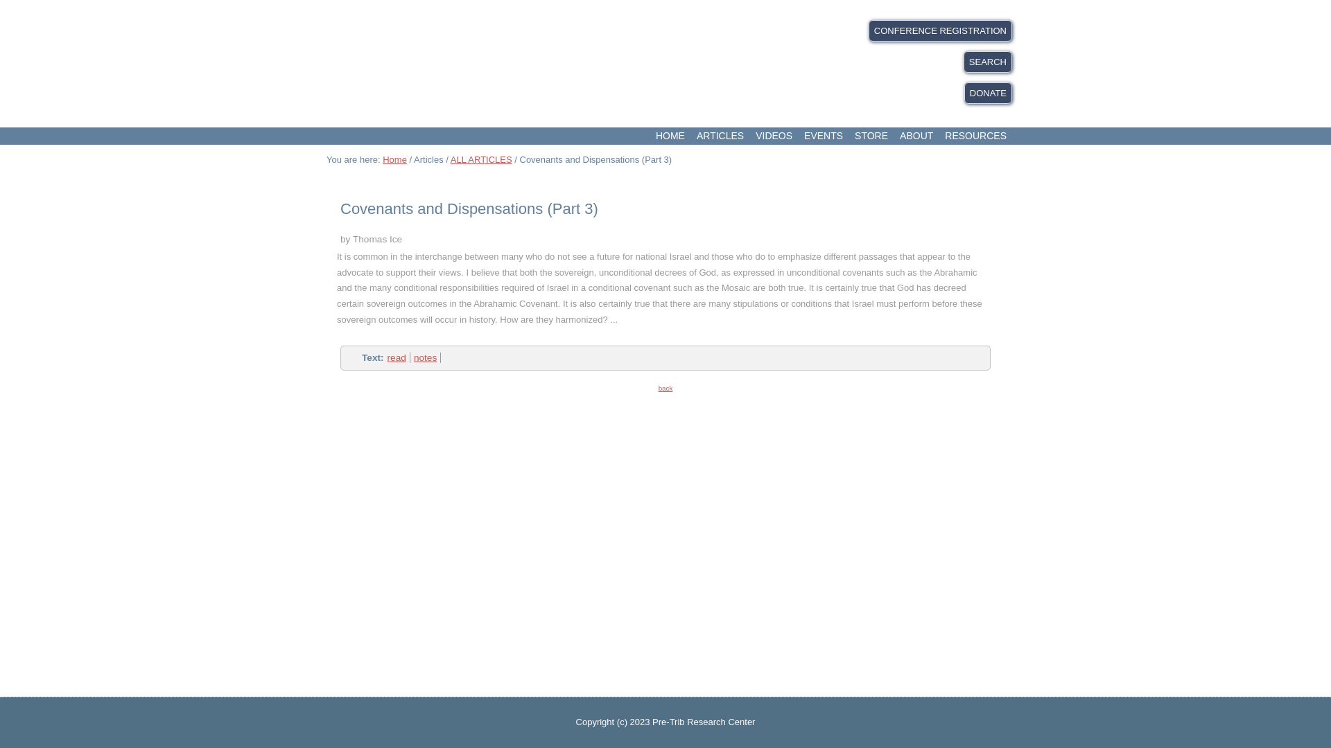  I want to click on SEARCH, so click(987, 62).